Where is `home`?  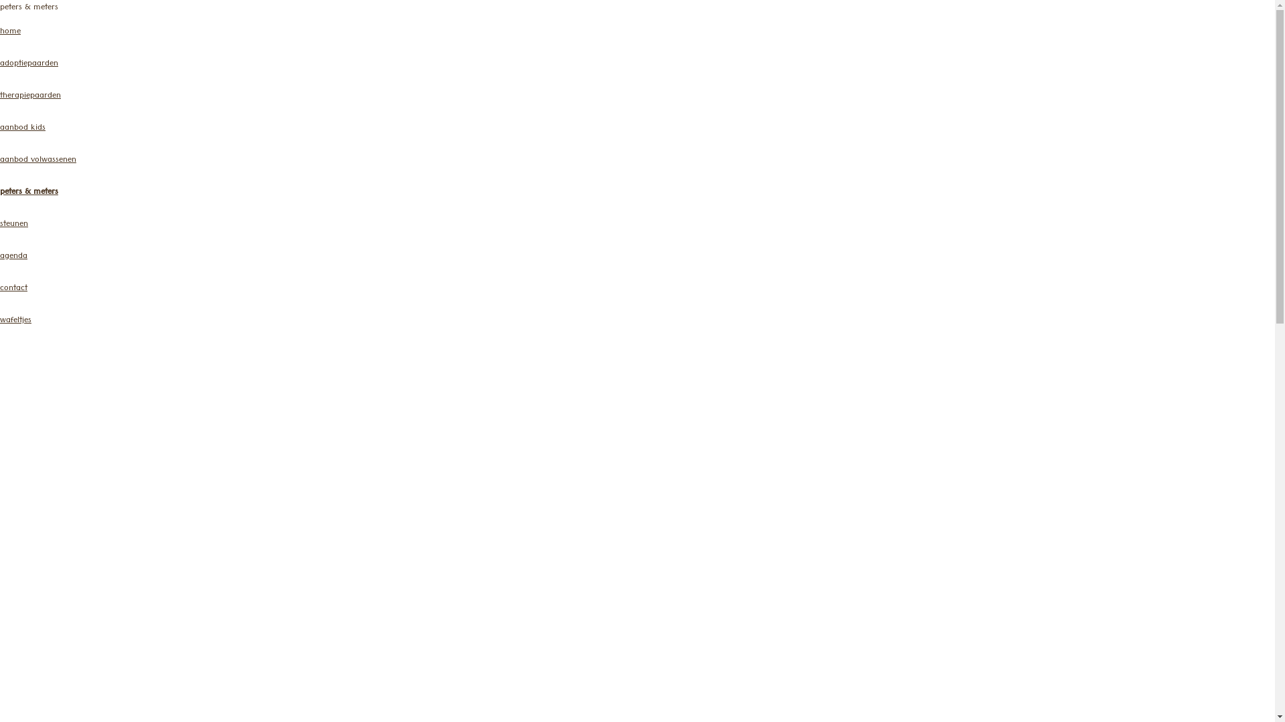
home is located at coordinates (11, 32).